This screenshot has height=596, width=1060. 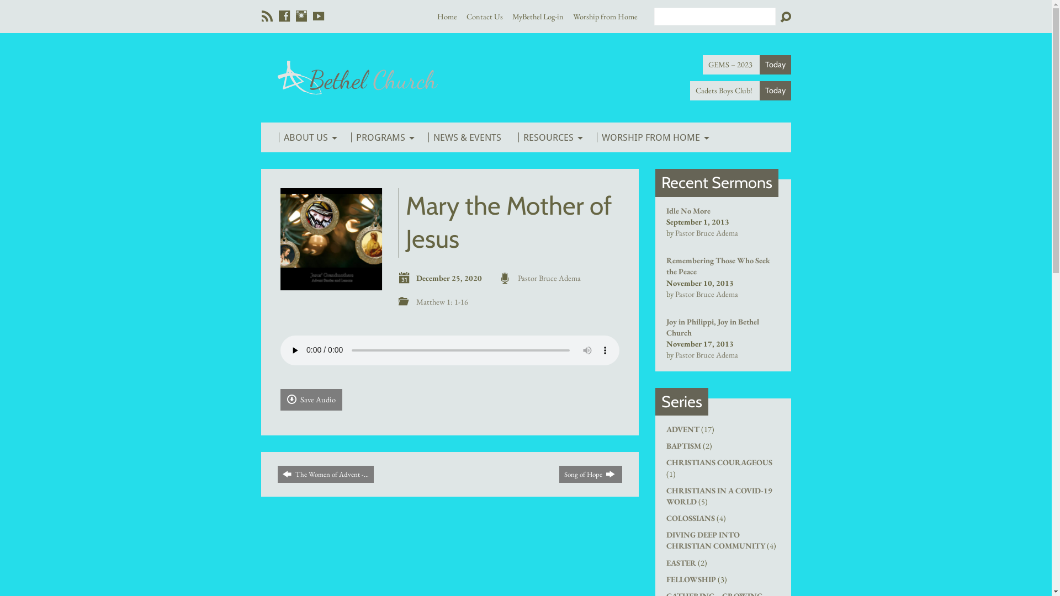 What do you see at coordinates (590, 475) in the screenshot?
I see `Song of Hope` at bounding box center [590, 475].